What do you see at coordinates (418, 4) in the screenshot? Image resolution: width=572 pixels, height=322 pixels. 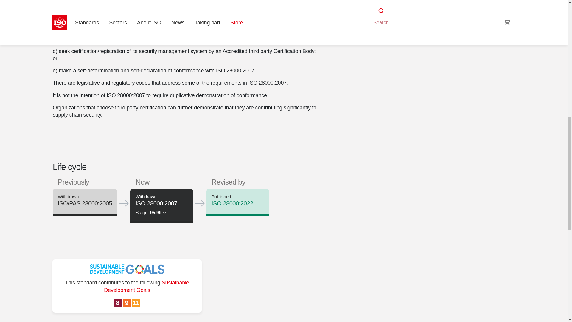 I see `Management systems` at bounding box center [418, 4].